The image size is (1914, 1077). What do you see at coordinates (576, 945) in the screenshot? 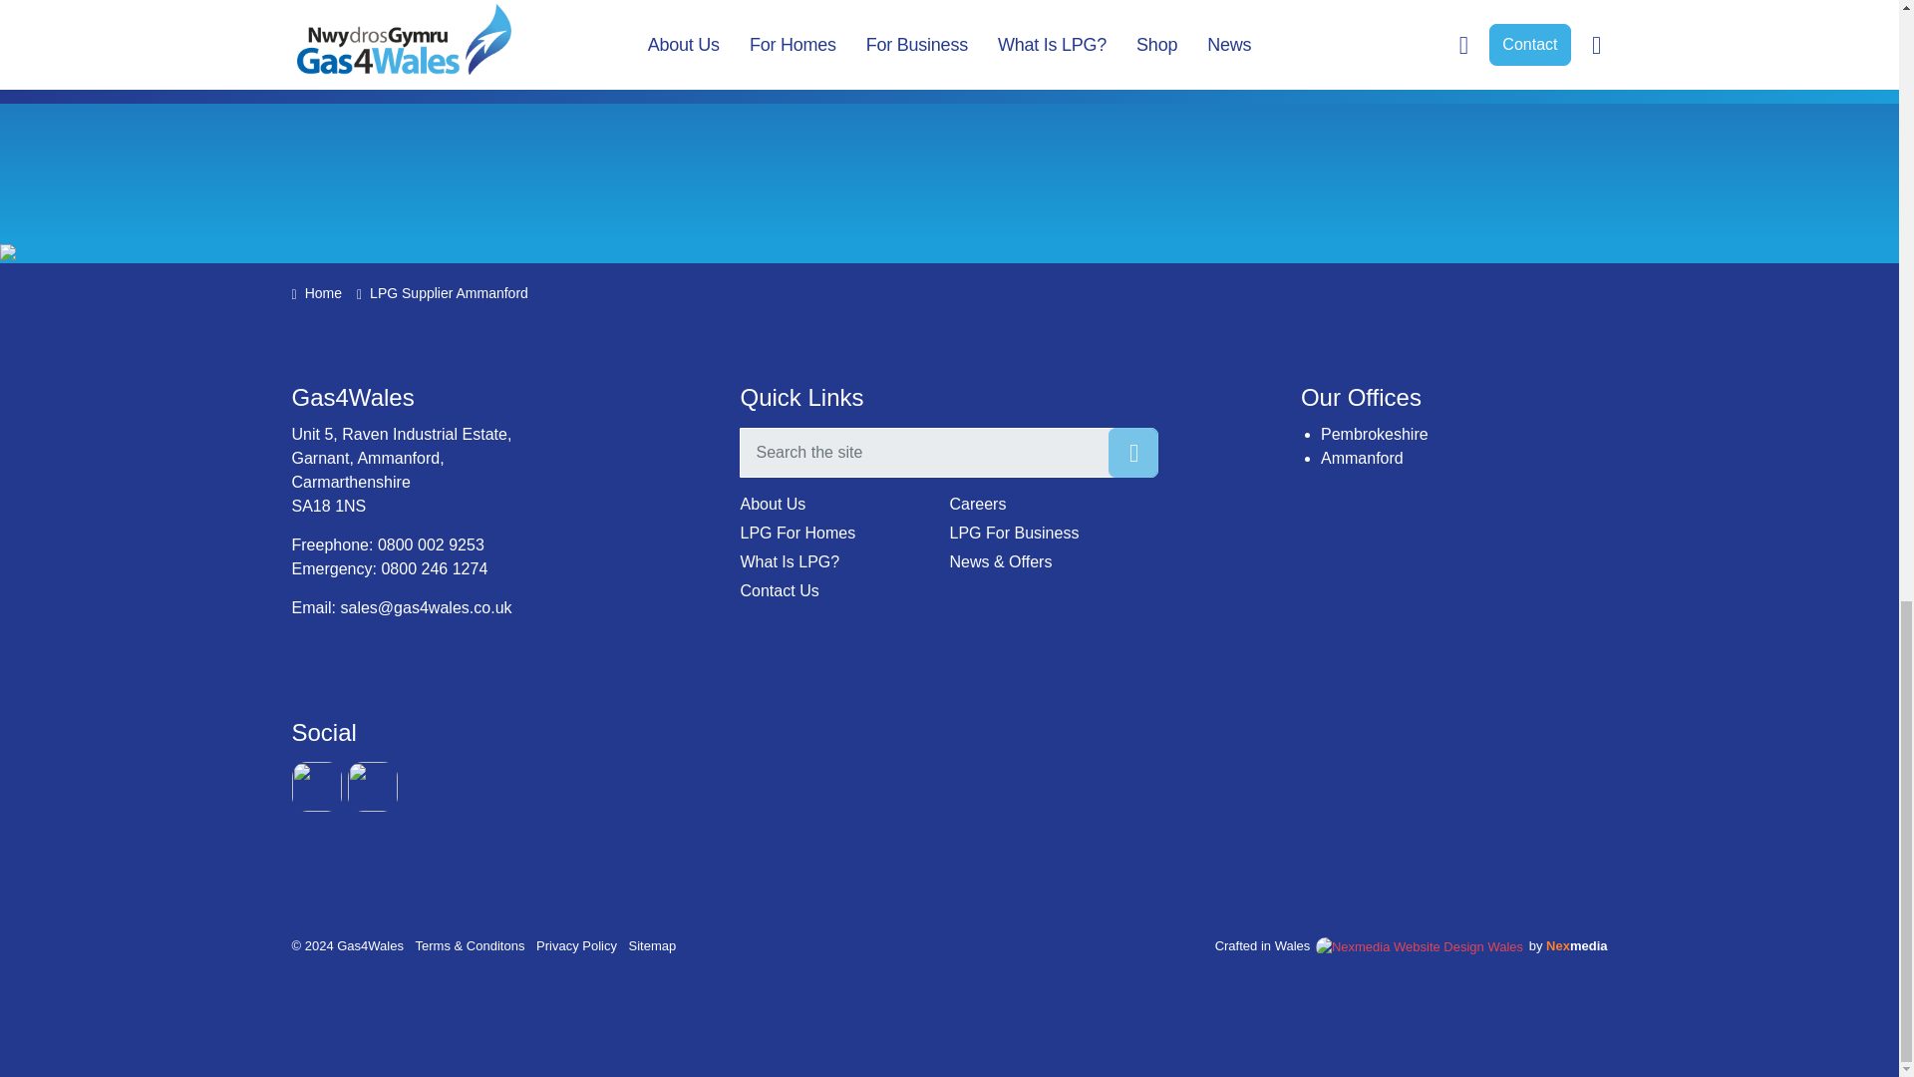
I see `Privacy Policy` at bounding box center [576, 945].